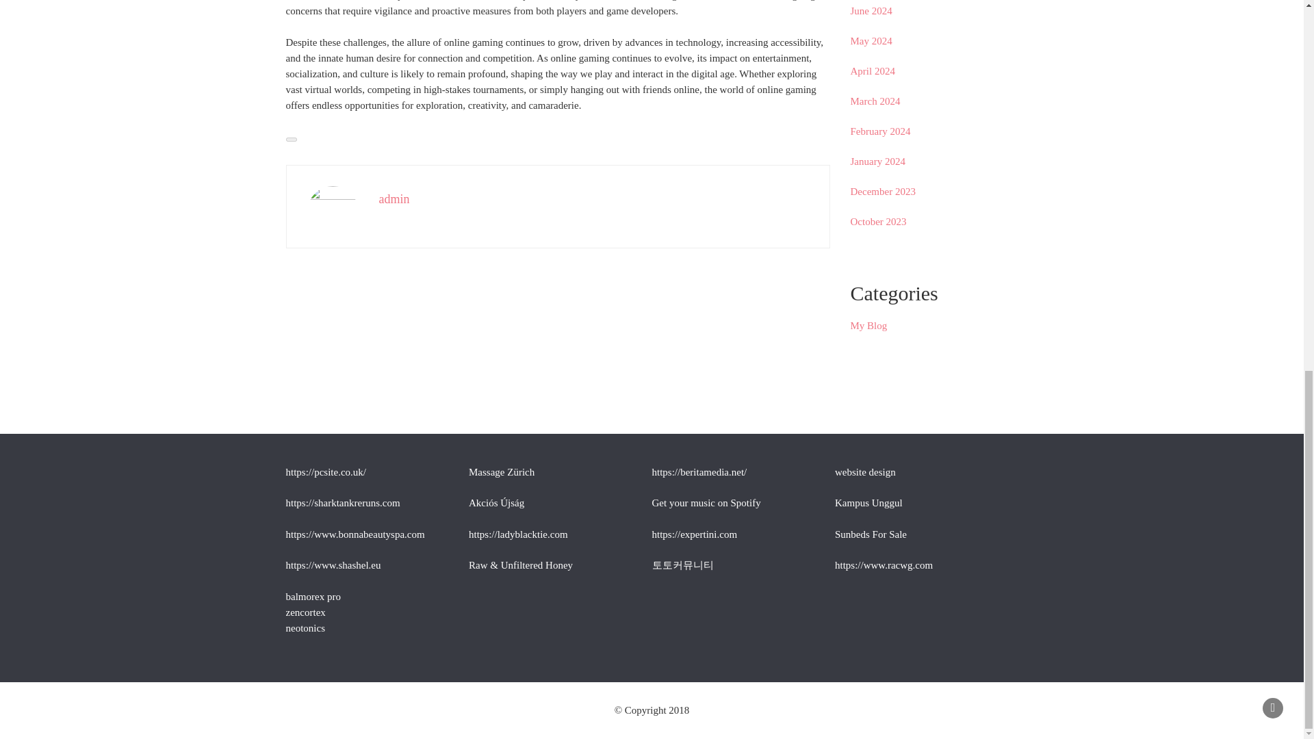 This screenshot has height=739, width=1314. What do you see at coordinates (880, 131) in the screenshot?
I see `February 2024` at bounding box center [880, 131].